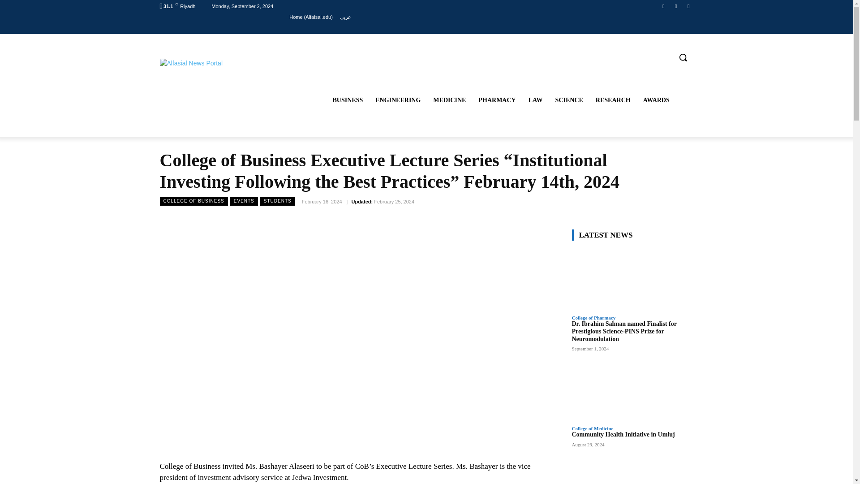  Describe the element at coordinates (244, 201) in the screenshot. I see `EVENTS` at that location.